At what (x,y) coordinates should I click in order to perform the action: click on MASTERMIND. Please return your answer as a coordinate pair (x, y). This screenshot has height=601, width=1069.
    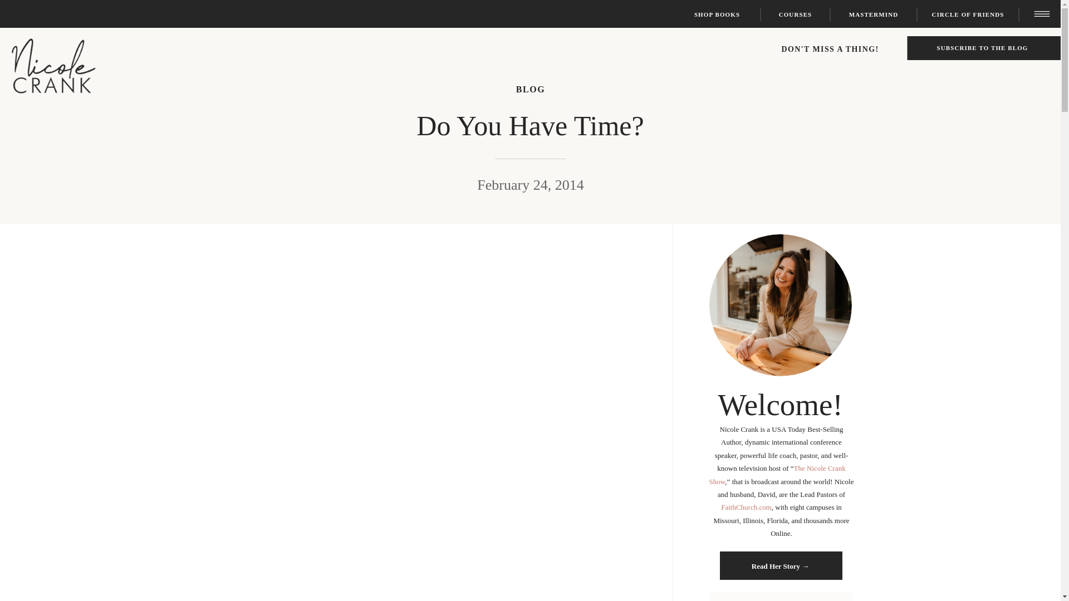
    Looking at the image, I should click on (873, 14).